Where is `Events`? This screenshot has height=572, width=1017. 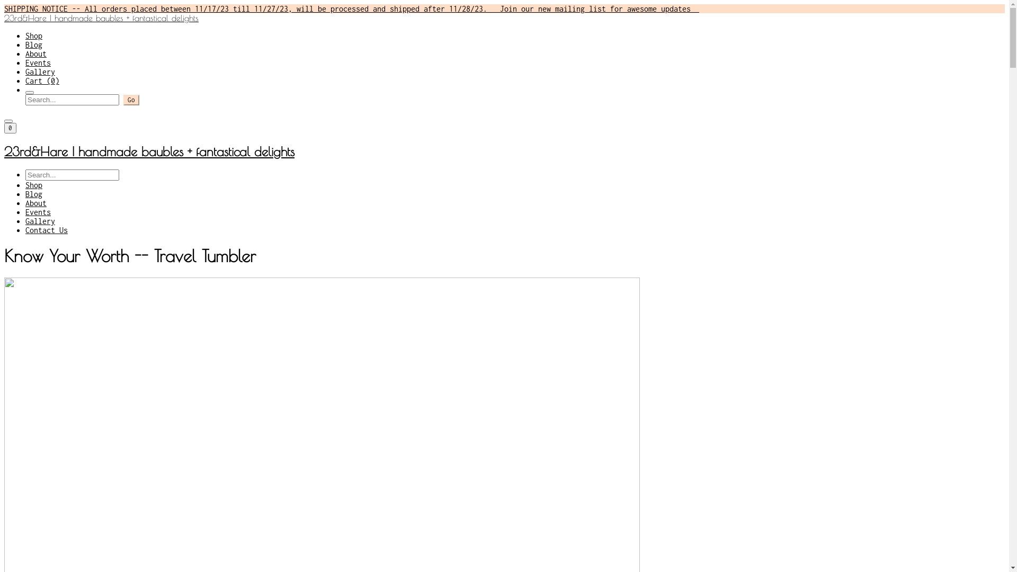 Events is located at coordinates (38, 62).